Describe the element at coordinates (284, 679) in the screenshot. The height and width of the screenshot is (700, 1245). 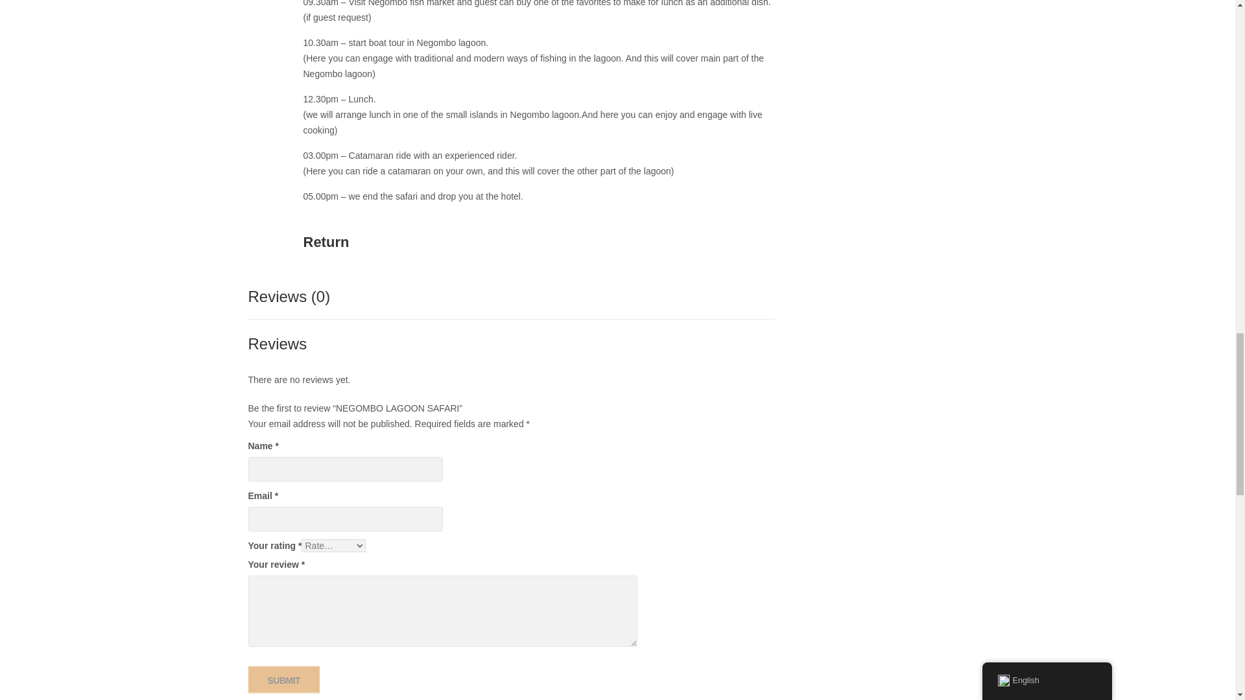
I see `Submit` at that location.